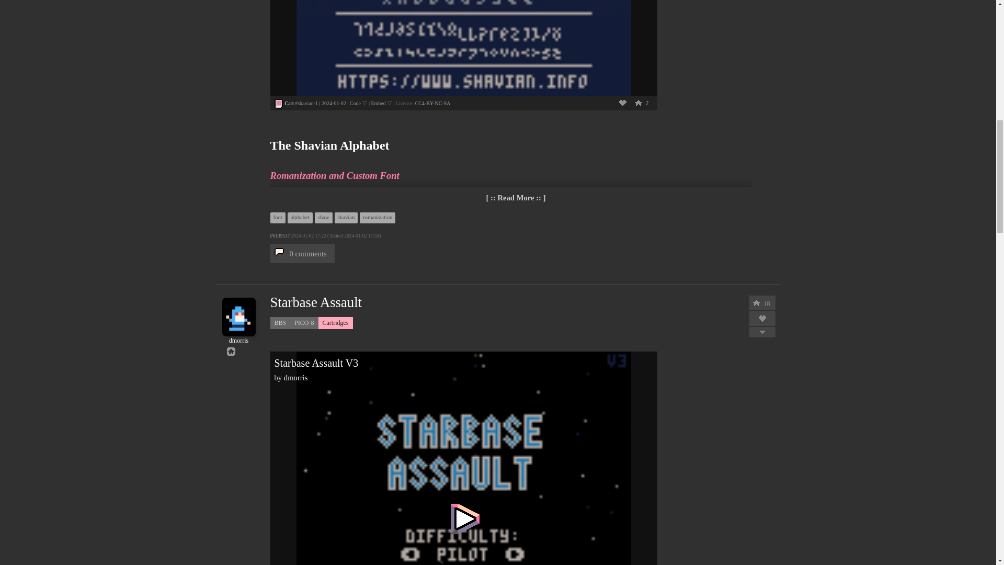  I want to click on Give this post a star, so click(638, 103).